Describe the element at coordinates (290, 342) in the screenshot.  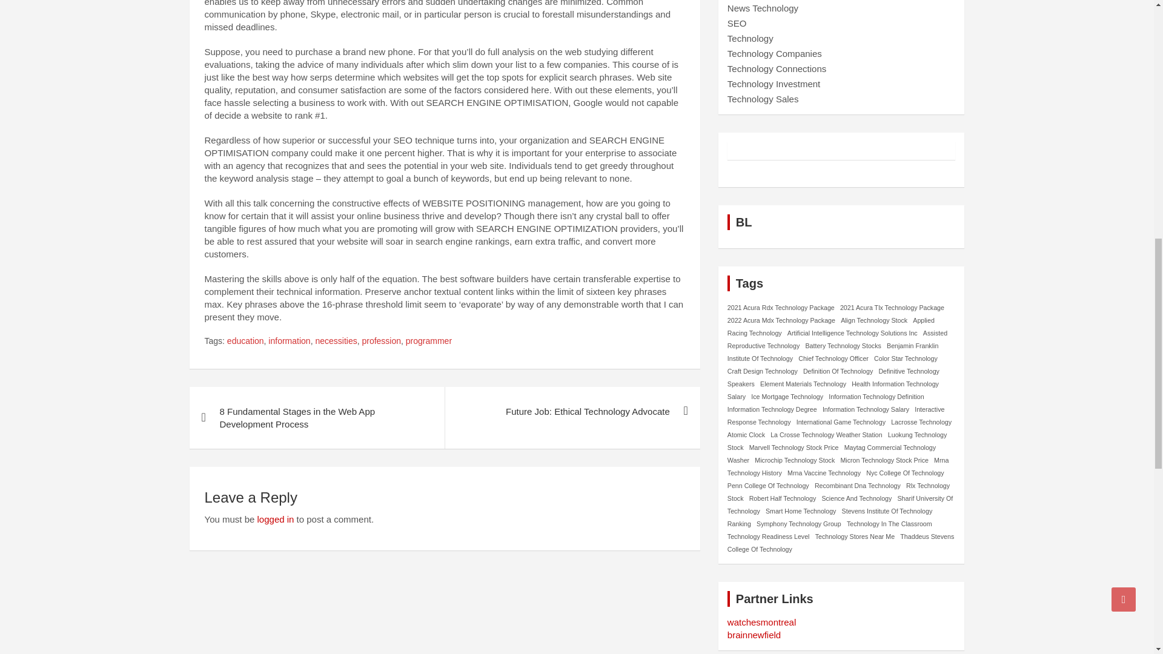
I see `information` at that location.